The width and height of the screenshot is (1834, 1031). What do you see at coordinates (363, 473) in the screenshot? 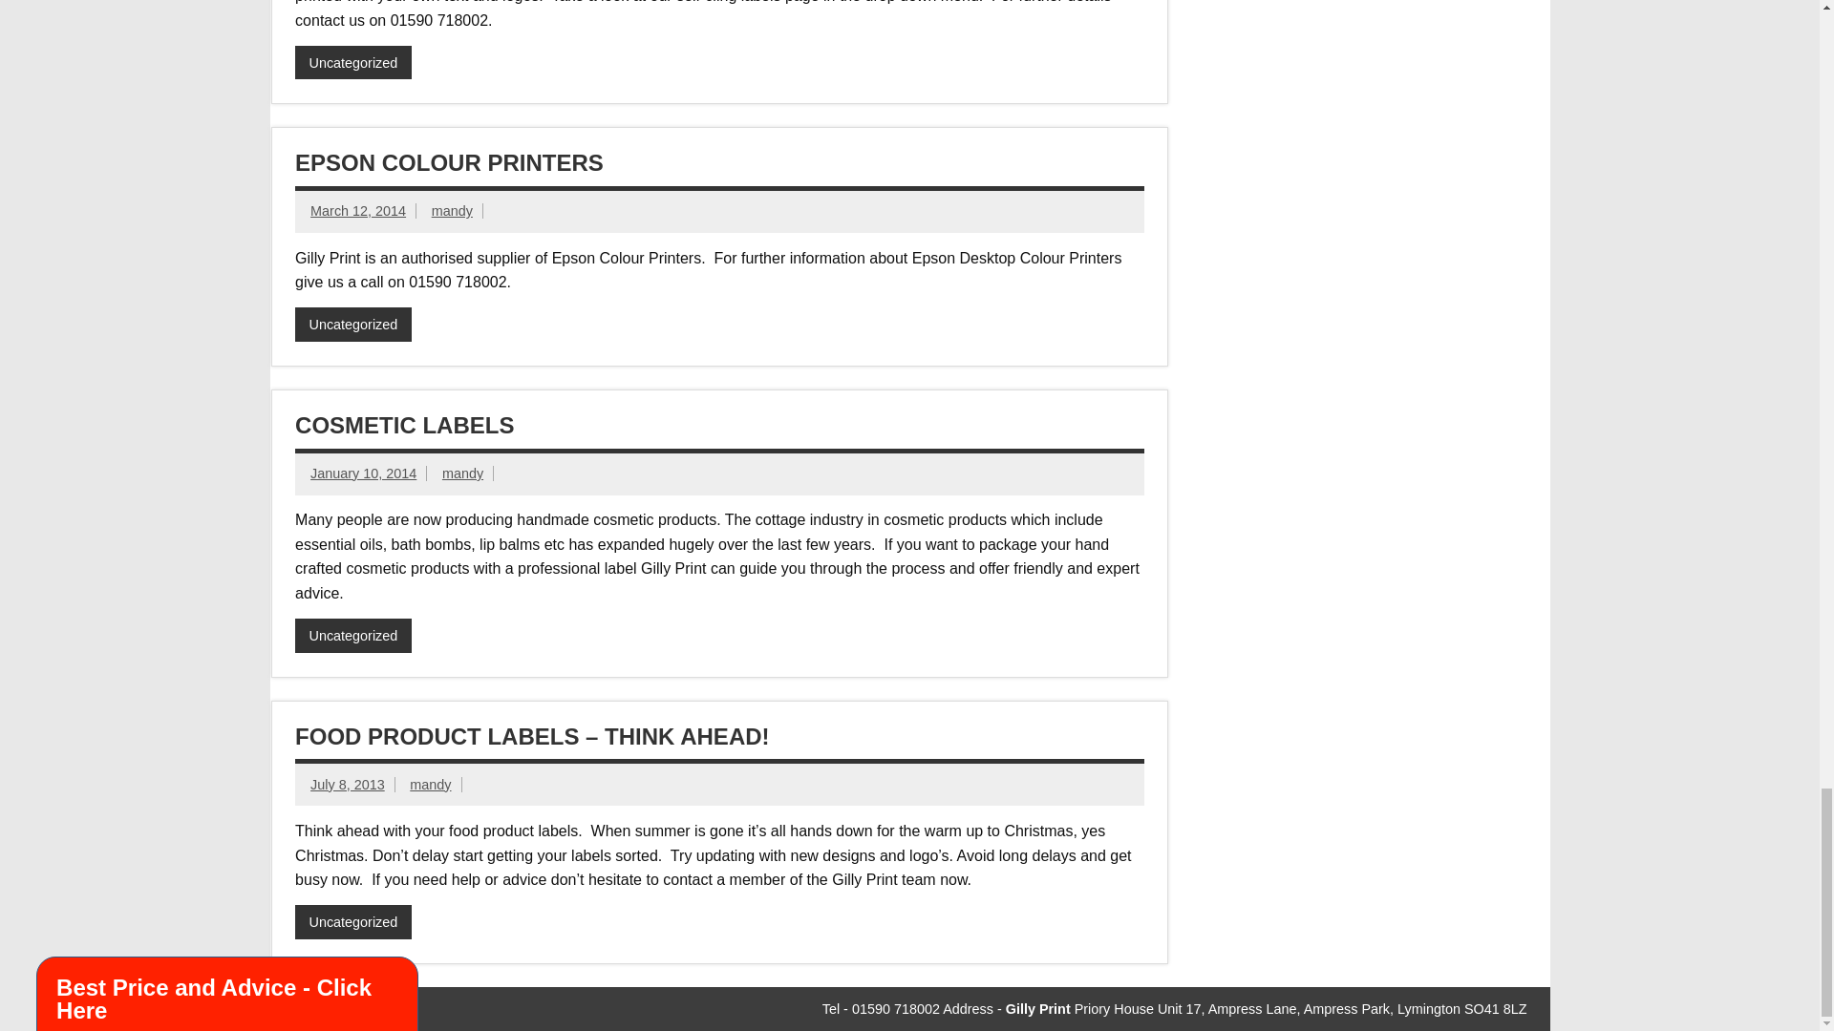
I see `3:34 pm` at bounding box center [363, 473].